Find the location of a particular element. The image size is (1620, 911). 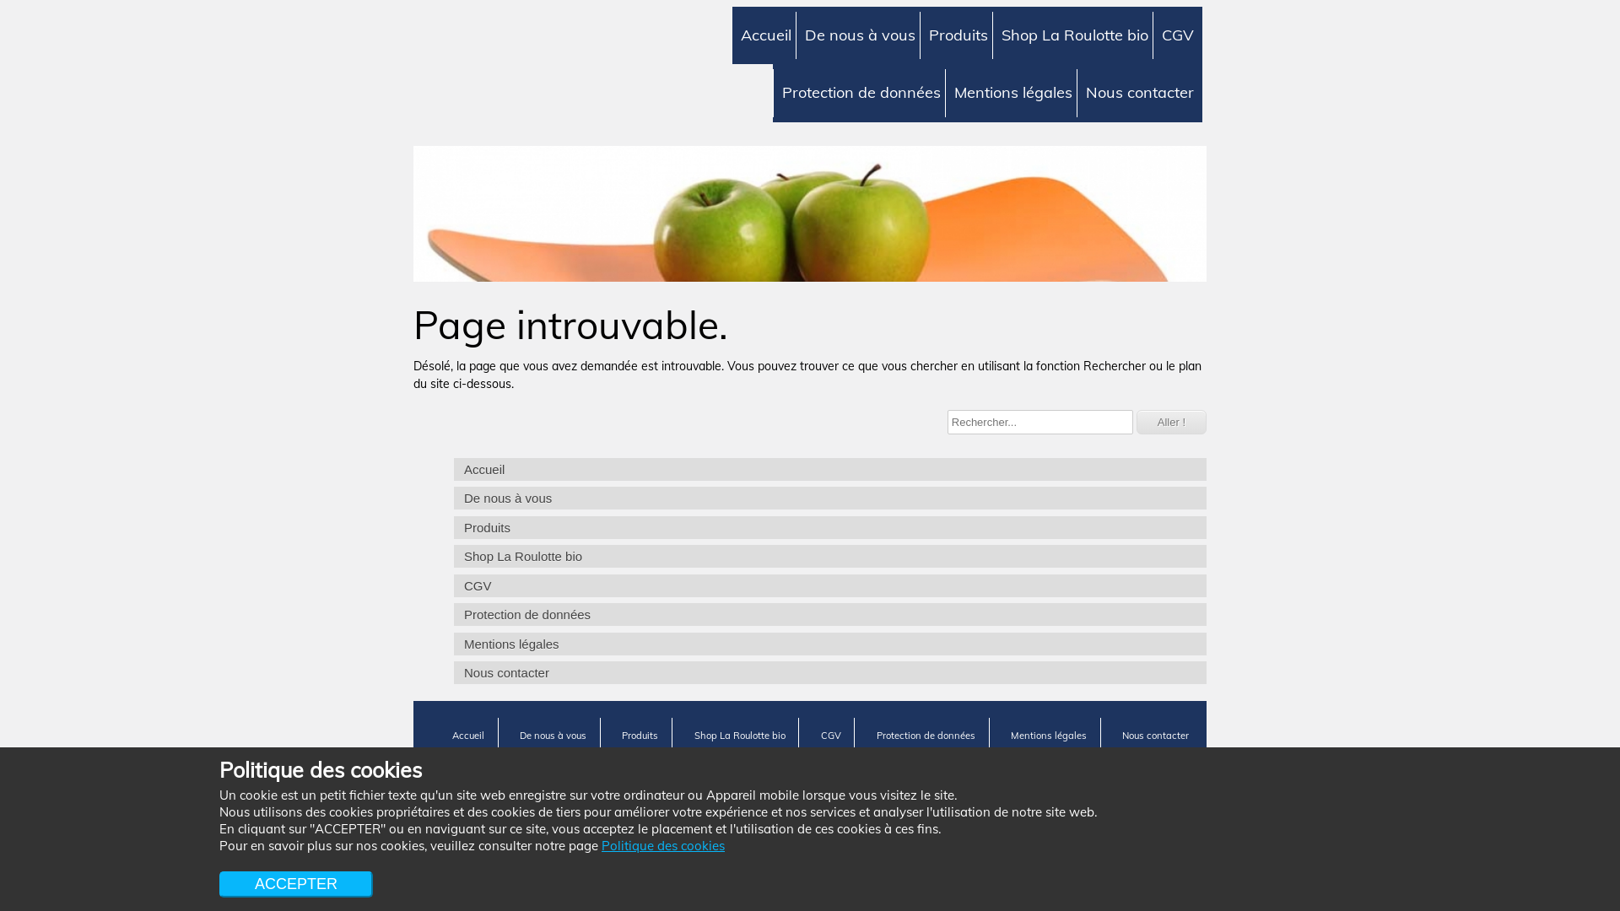

Nous contacter is located at coordinates (830, 673).